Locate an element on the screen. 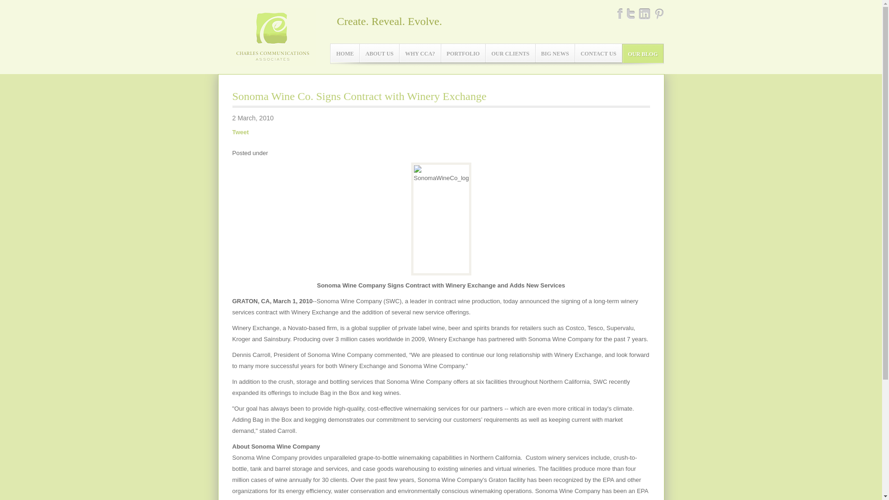 The width and height of the screenshot is (889, 500). OUR BLOG is located at coordinates (643, 54).